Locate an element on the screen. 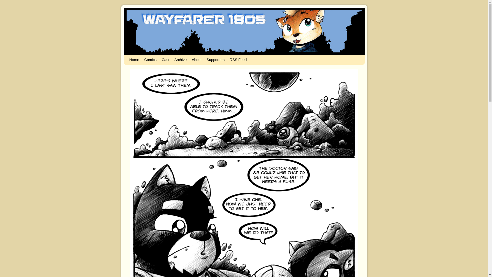 This screenshot has width=492, height=277. Supporters is located at coordinates (215, 60).